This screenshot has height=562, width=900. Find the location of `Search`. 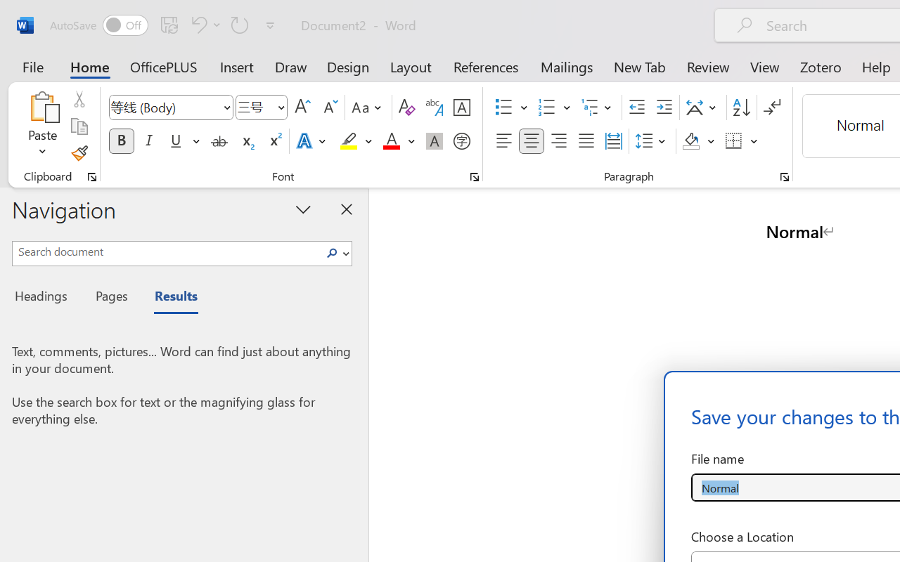

Search is located at coordinates (336, 253).